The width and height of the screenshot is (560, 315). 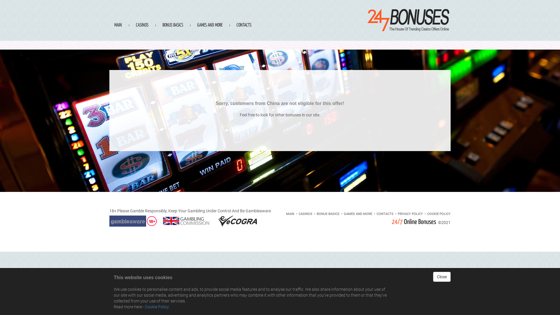 What do you see at coordinates (442, 277) in the screenshot?
I see `Close` at bounding box center [442, 277].